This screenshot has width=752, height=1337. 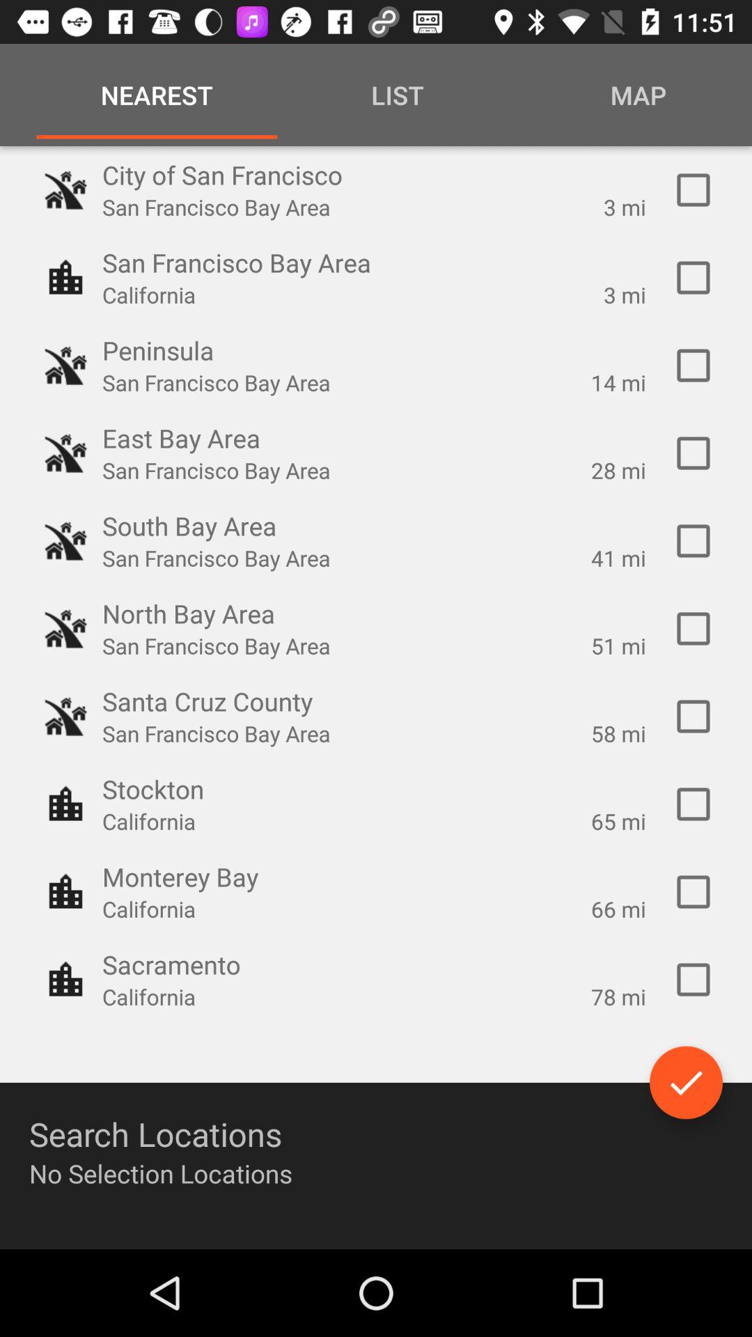 I want to click on select the location, so click(x=694, y=980).